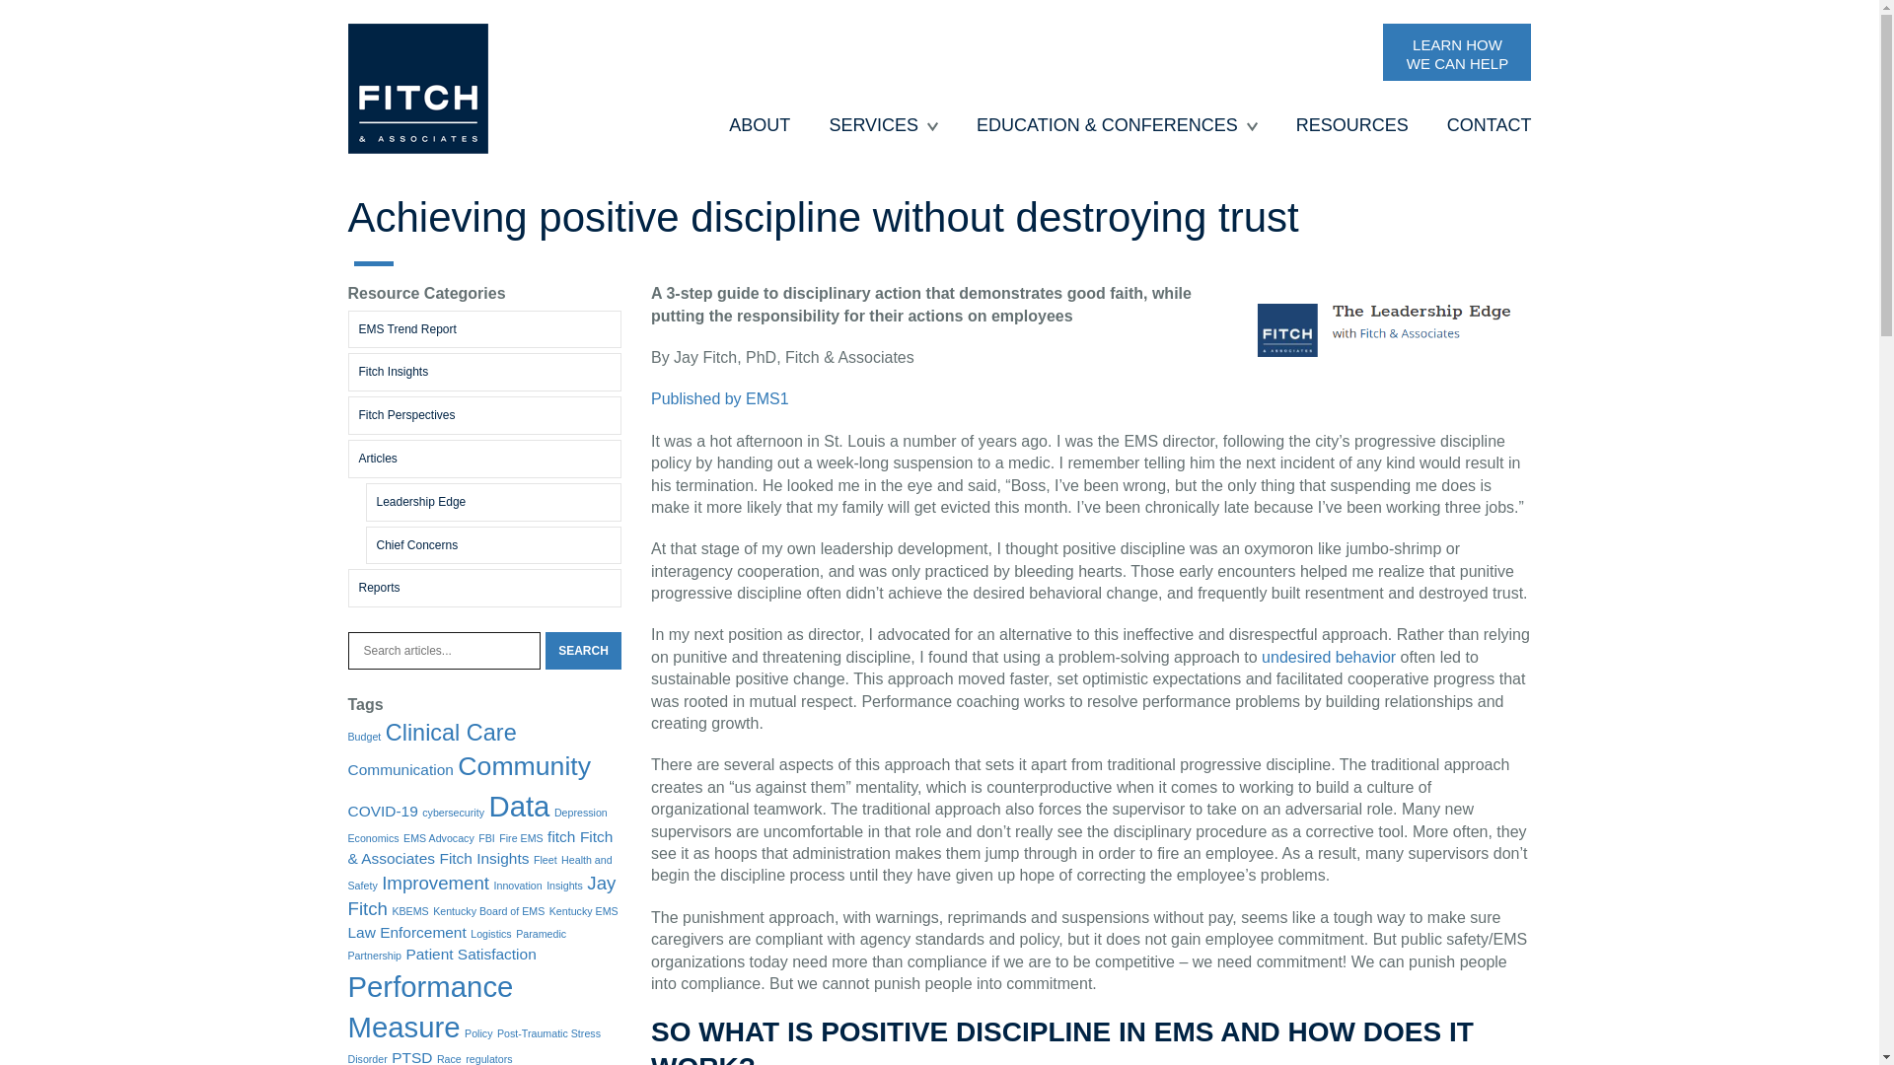  What do you see at coordinates (874, 125) in the screenshot?
I see `SERVICES` at bounding box center [874, 125].